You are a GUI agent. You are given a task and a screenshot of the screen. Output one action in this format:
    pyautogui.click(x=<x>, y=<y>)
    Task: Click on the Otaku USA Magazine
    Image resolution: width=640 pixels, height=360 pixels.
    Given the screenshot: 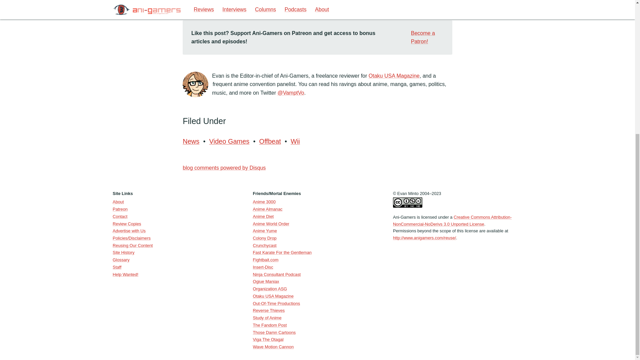 What is the action you would take?
    pyautogui.click(x=394, y=76)
    